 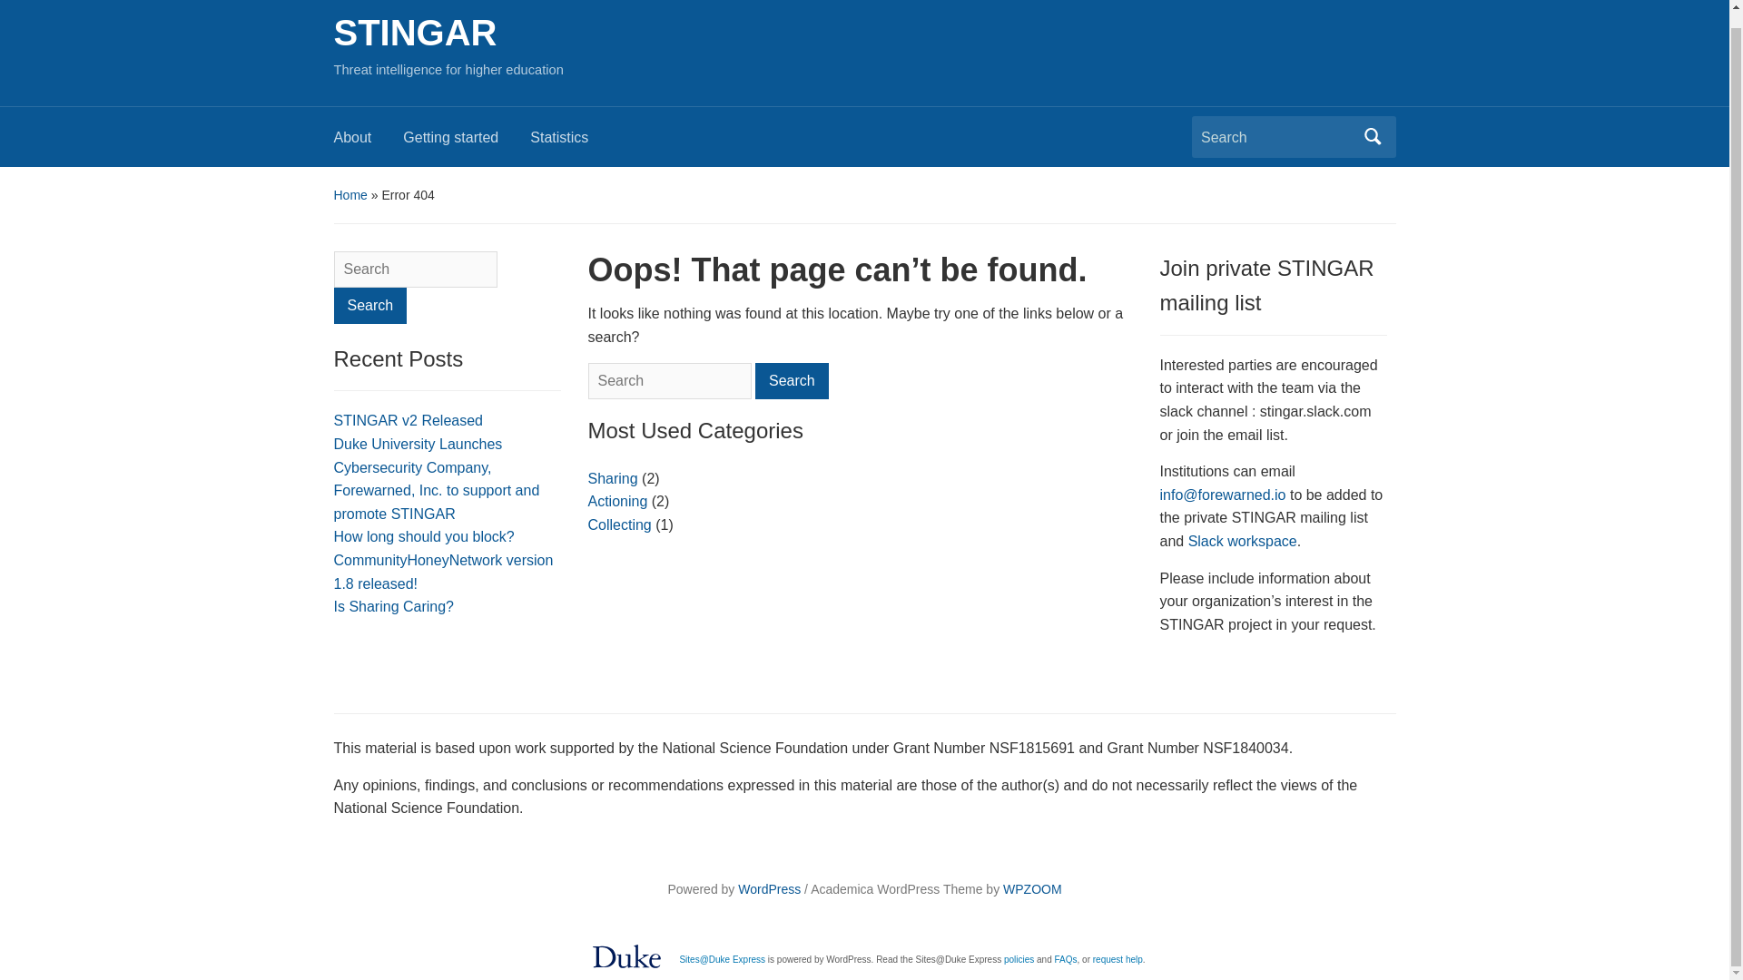 What do you see at coordinates (620, 524) in the screenshot?
I see `Collecting` at bounding box center [620, 524].